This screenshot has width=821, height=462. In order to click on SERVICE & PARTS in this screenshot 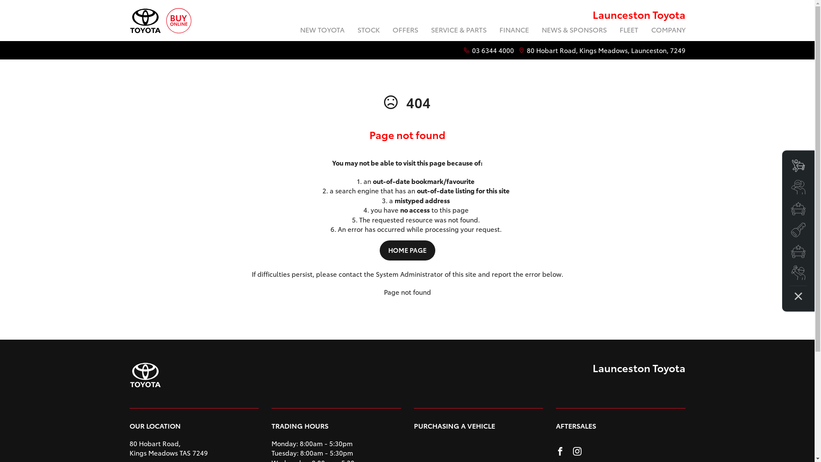, I will do `click(458, 31)`.